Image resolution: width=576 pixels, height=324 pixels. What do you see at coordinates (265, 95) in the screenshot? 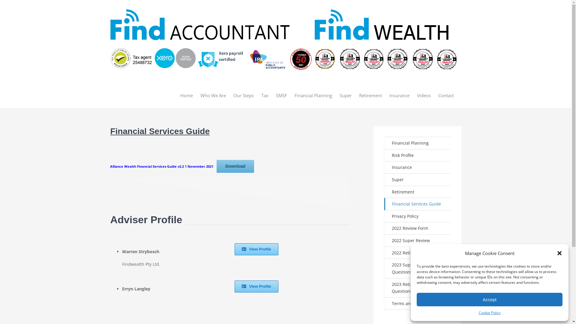
I see `Tax` at bounding box center [265, 95].